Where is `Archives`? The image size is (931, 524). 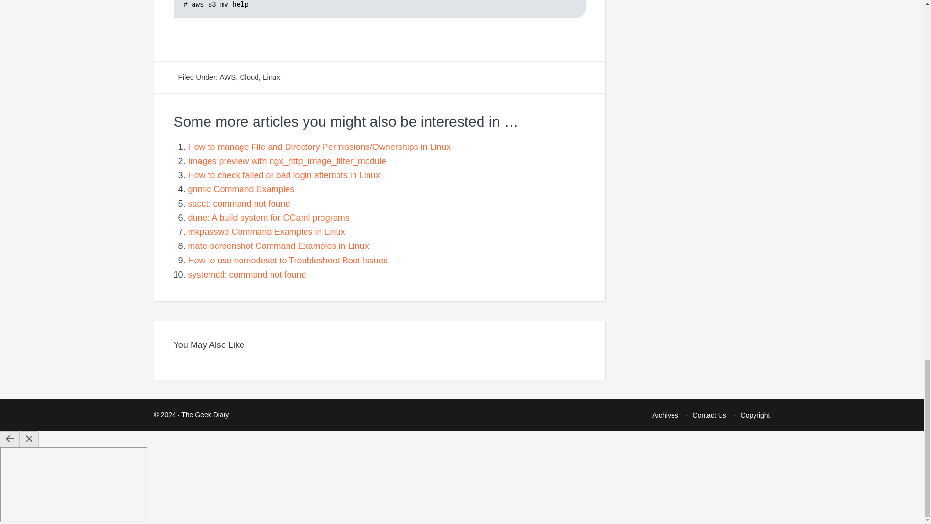
Archives is located at coordinates (665, 415).